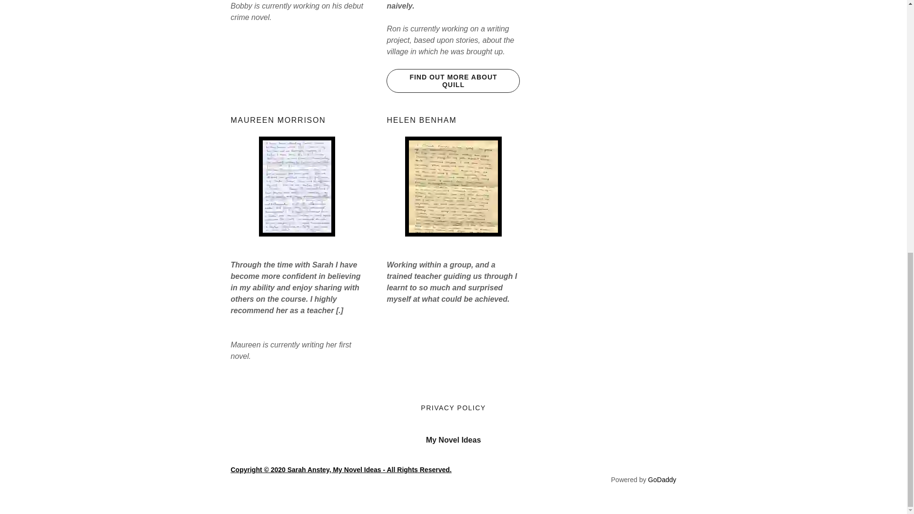 The width and height of the screenshot is (914, 514). I want to click on FIND OUT MORE ABOUT QUILL, so click(453, 81).